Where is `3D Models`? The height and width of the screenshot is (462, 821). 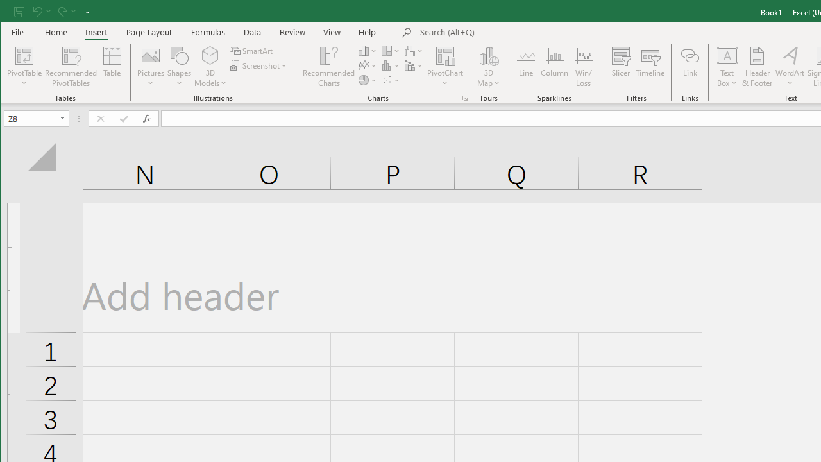 3D Models is located at coordinates (210, 67).